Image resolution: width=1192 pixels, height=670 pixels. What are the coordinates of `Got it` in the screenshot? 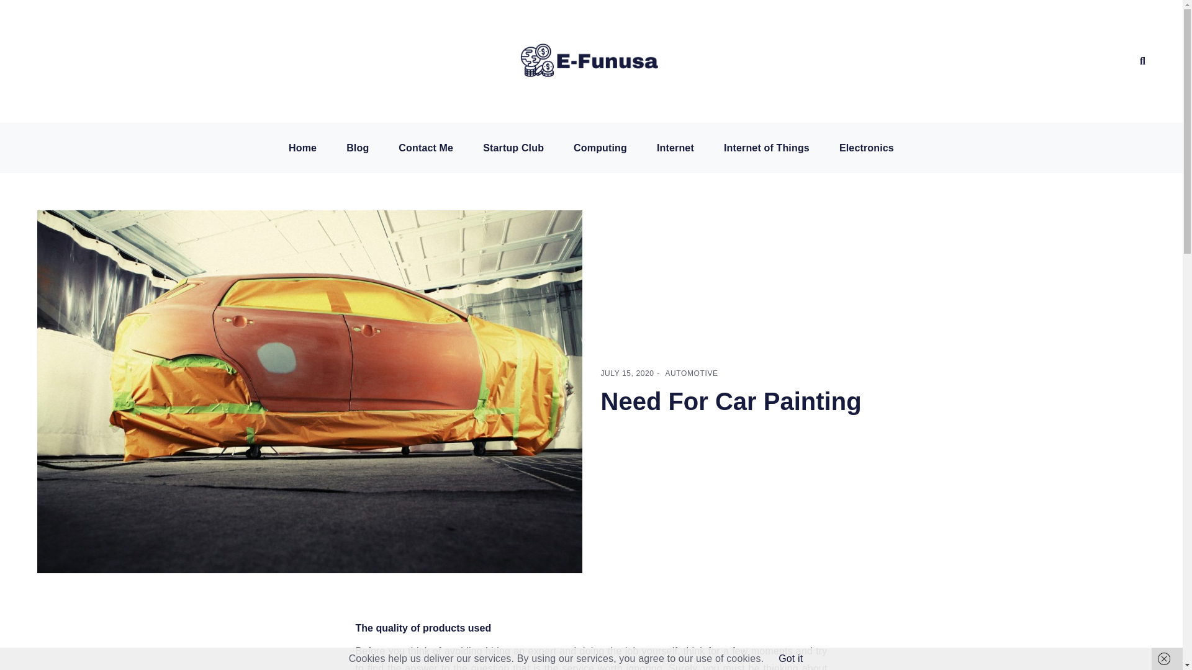 It's located at (790, 659).